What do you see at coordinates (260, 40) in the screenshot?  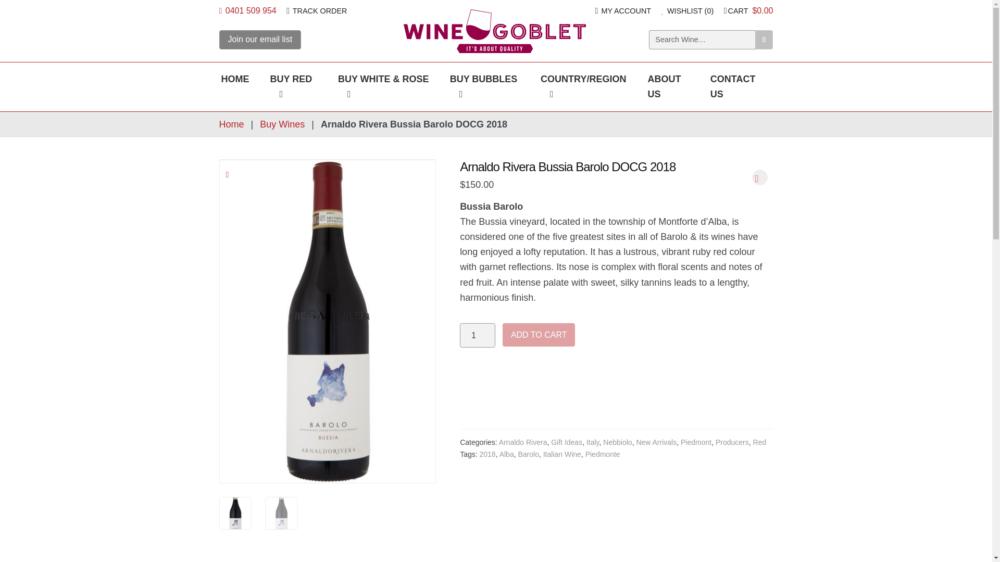 I see `Join our email list` at bounding box center [260, 40].